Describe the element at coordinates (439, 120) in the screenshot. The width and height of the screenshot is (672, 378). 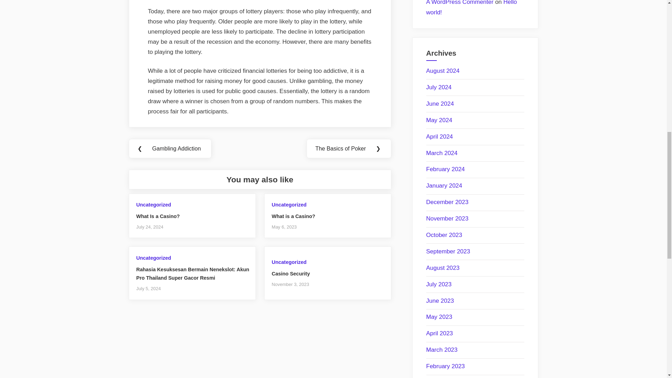
I see `May 2024` at that location.